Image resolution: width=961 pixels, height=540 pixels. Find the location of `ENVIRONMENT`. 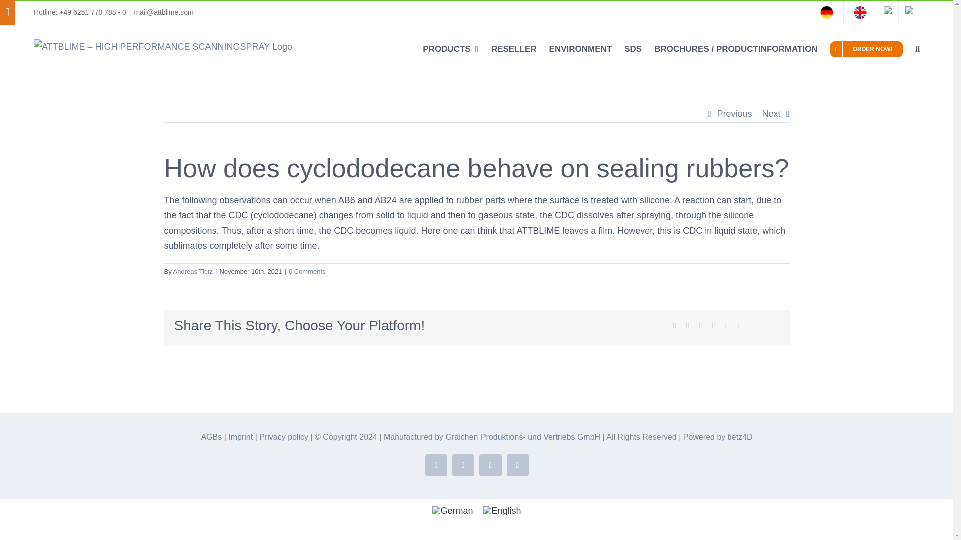

ENVIRONMENT is located at coordinates (581, 49).